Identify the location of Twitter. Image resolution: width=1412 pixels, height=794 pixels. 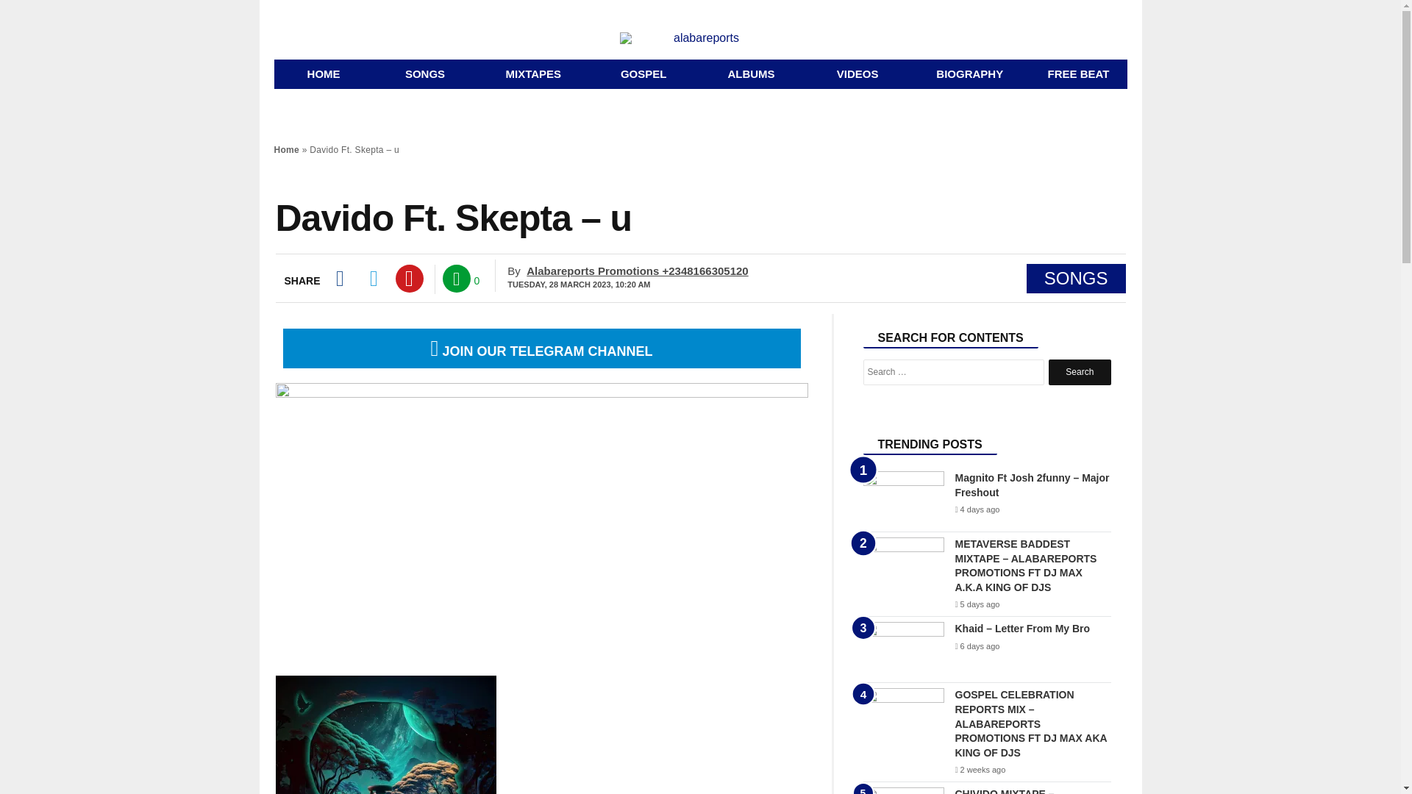
(374, 278).